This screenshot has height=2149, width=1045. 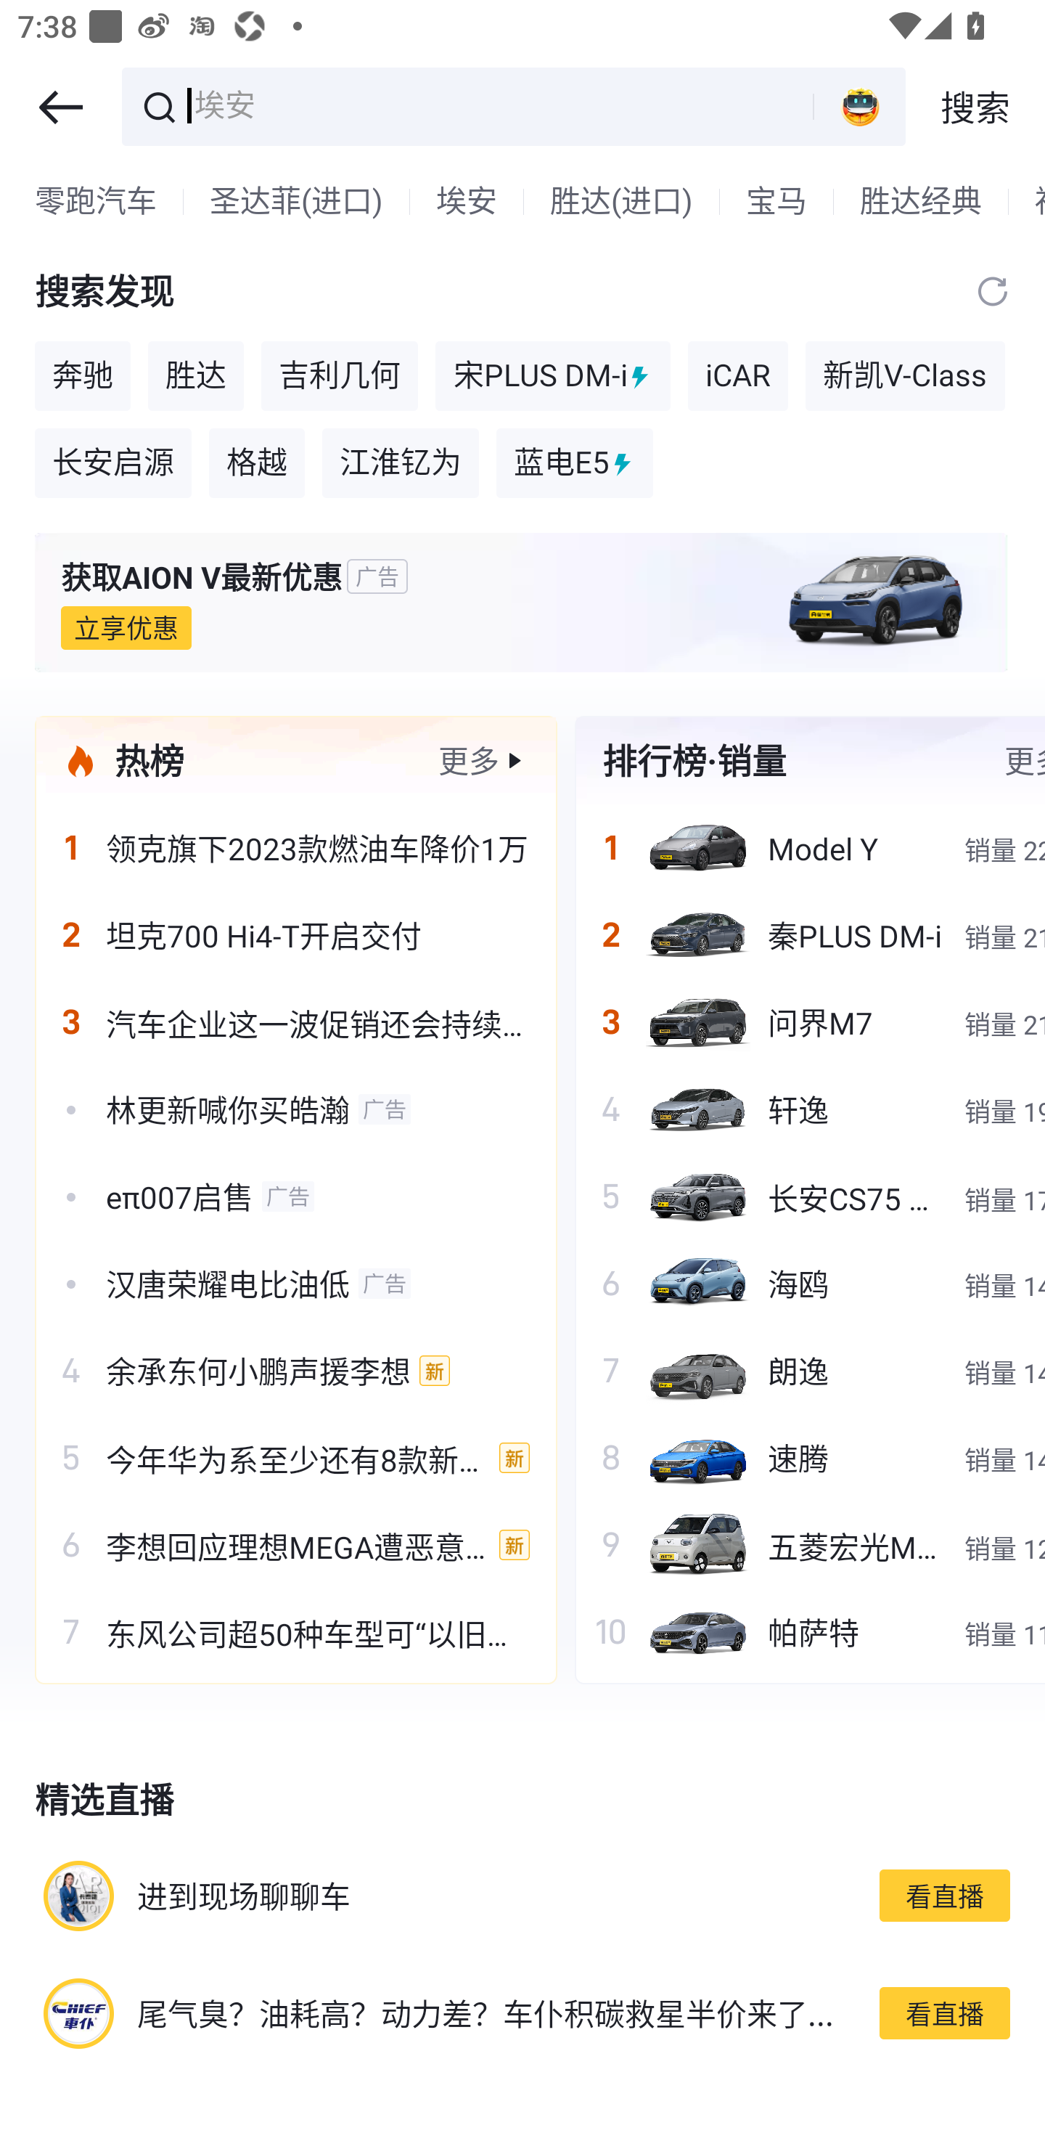 What do you see at coordinates (296, 1284) in the screenshot?
I see `汉唐荣耀电比油低` at bounding box center [296, 1284].